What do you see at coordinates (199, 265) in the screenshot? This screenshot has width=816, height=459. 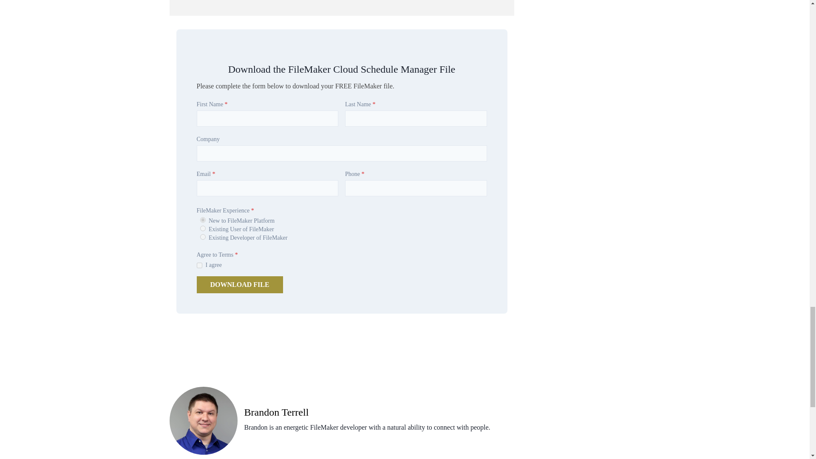 I see `yes` at bounding box center [199, 265].